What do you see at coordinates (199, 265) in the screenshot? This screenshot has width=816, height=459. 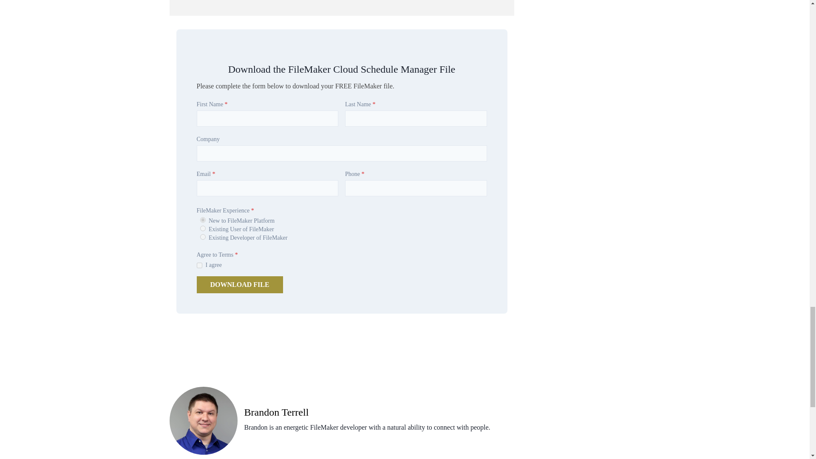 I see `yes` at bounding box center [199, 265].